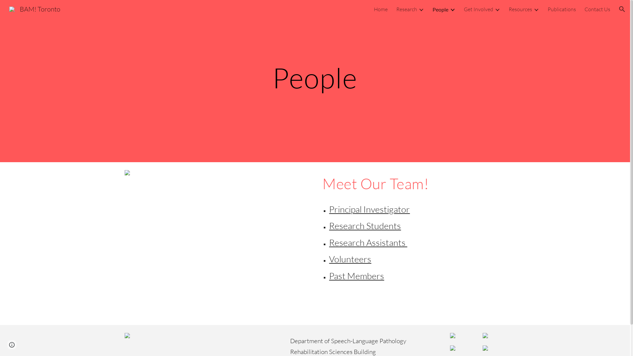 This screenshot has height=356, width=633. What do you see at coordinates (357, 276) in the screenshot?
I see `Past Members` at bounding box center [357, 276].